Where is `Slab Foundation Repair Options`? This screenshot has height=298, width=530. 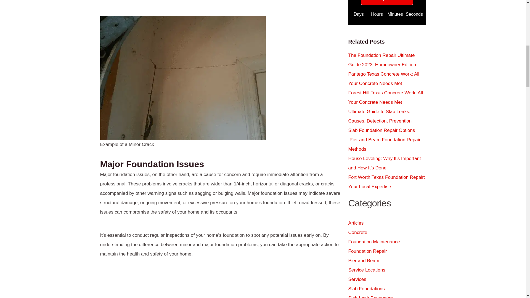 Slab Foundation Repair Options is located at coordinates (381, 130).